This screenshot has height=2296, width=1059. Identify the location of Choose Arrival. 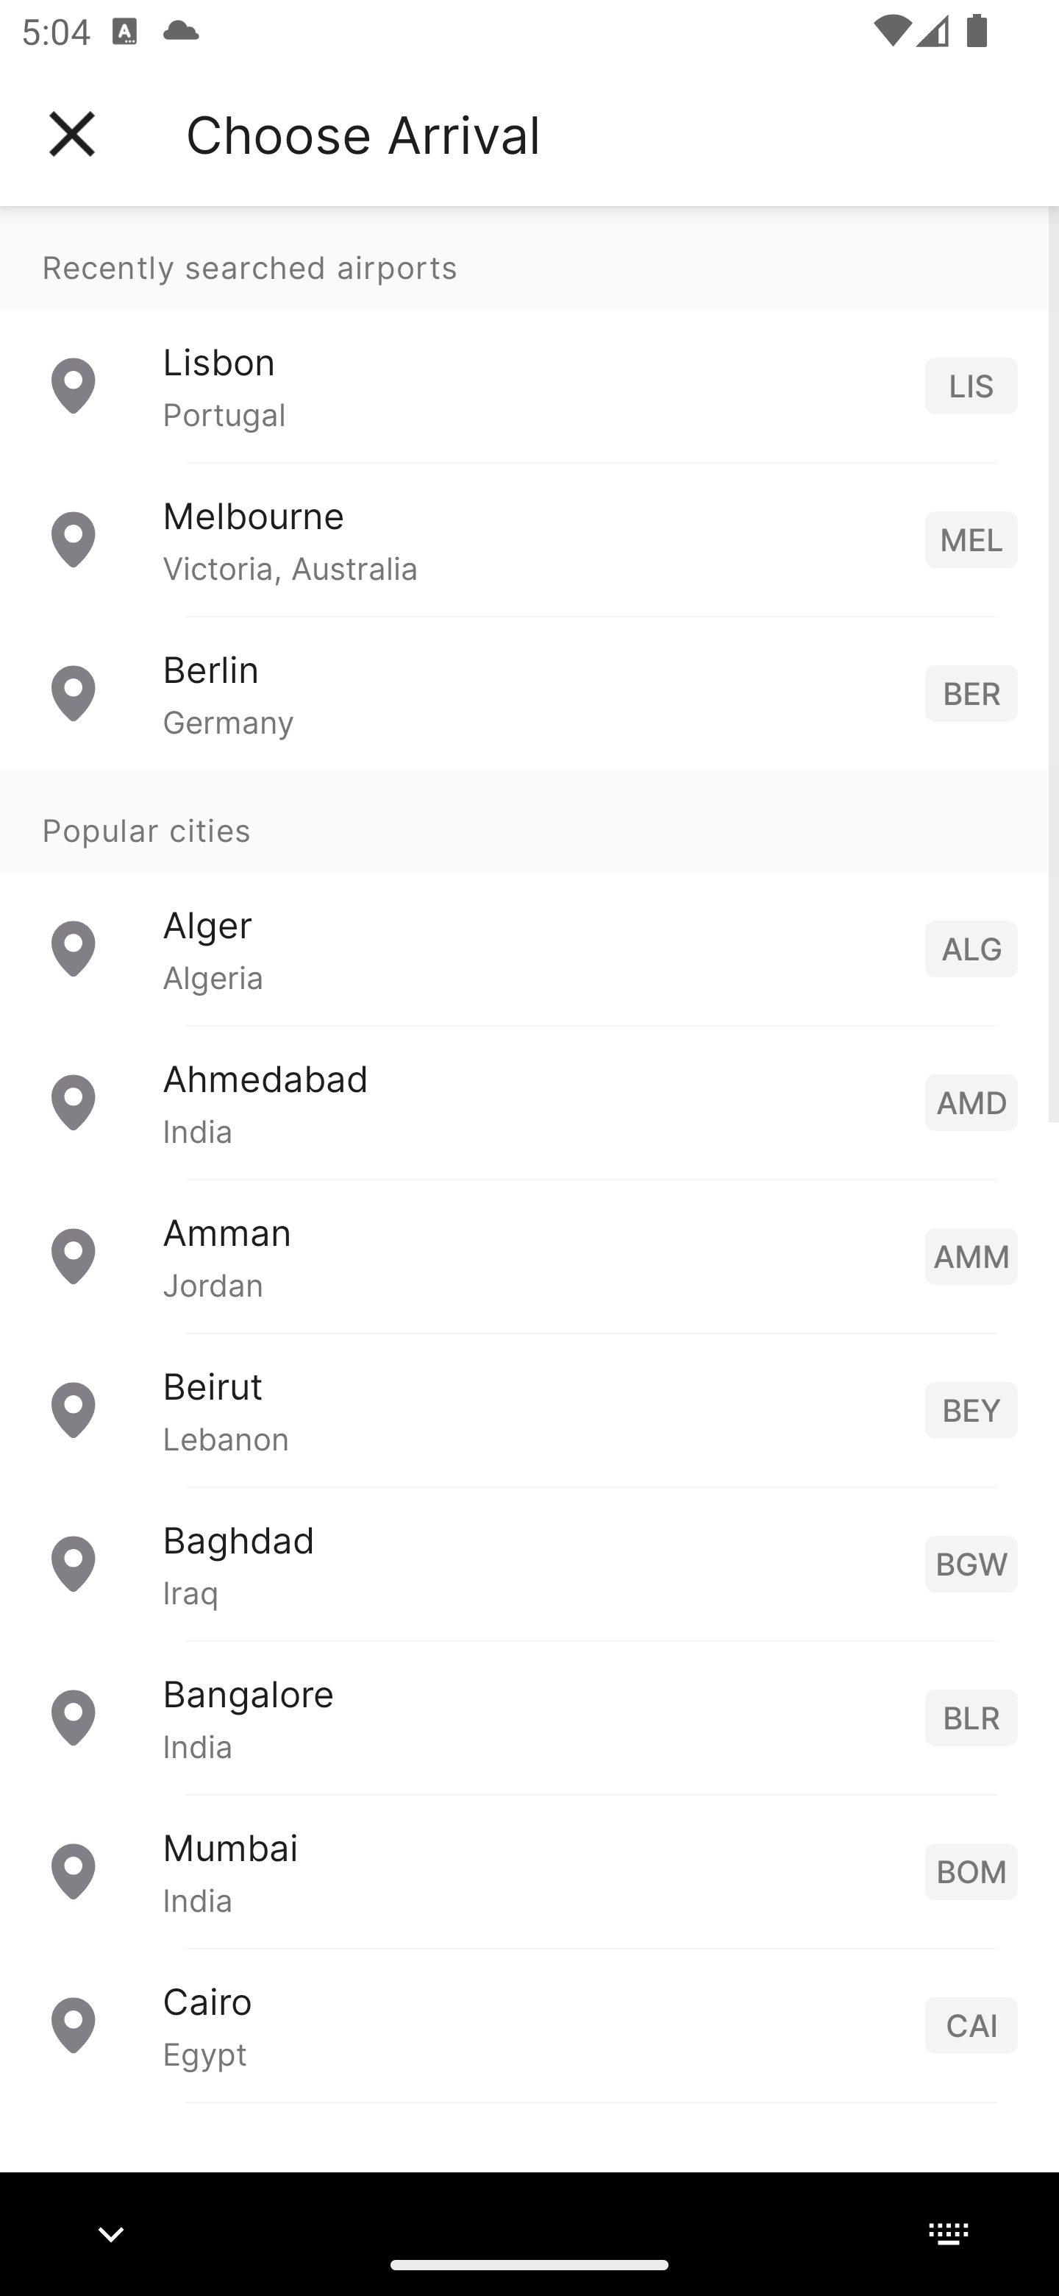
(363, 134).